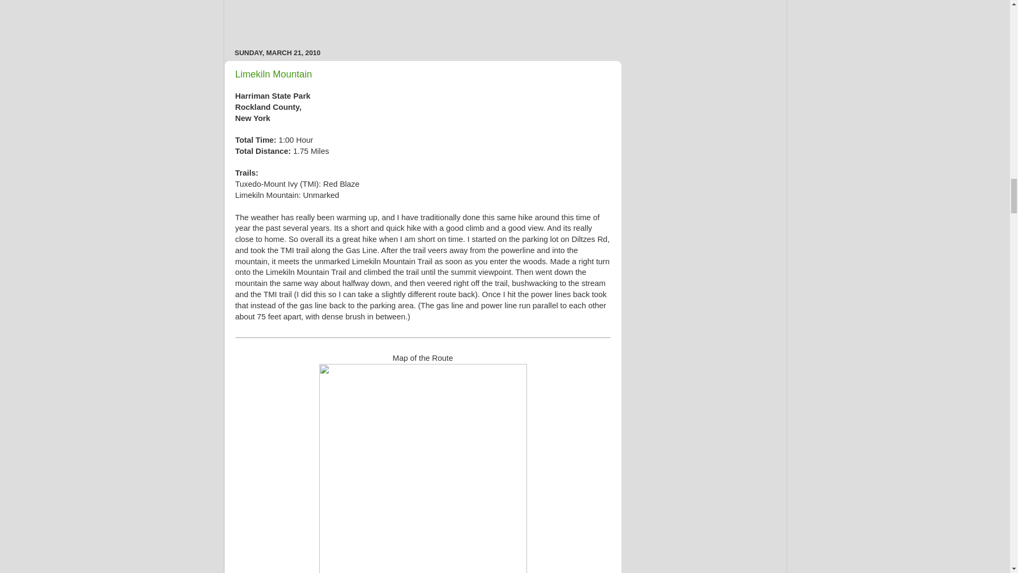 Image resolution: width=1018 pixels, height=573 pixels. What do you see at coordinates (274, 74) in the screenshot?
I see `Limekiln Mountain` at bounding box center [274, 74].